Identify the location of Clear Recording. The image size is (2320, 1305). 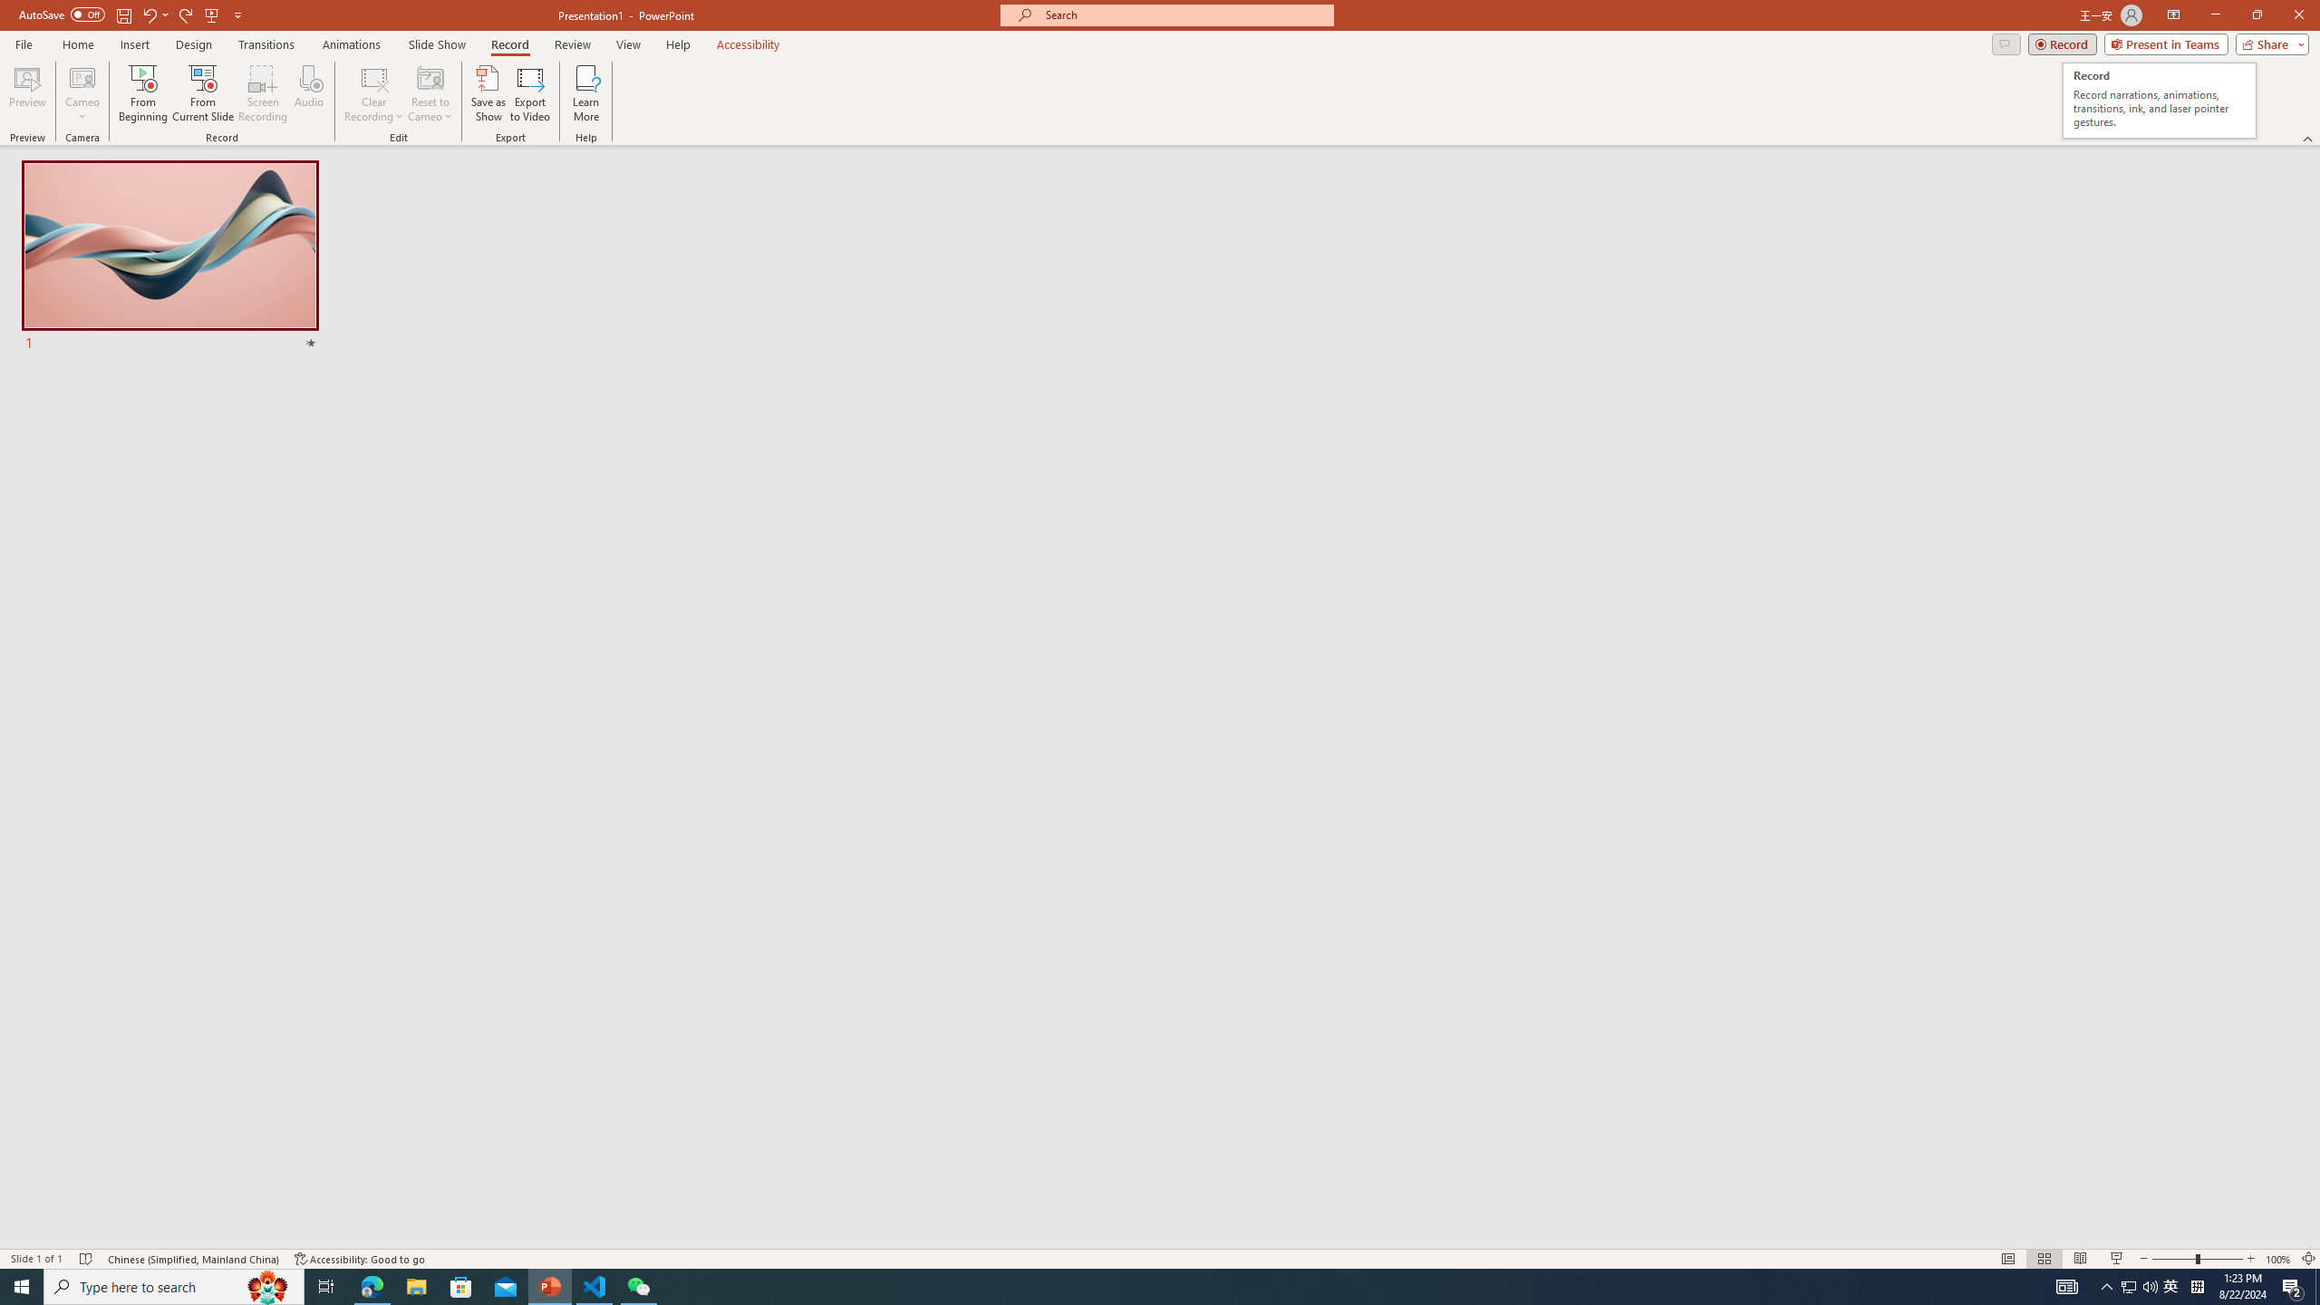
(374, 93).